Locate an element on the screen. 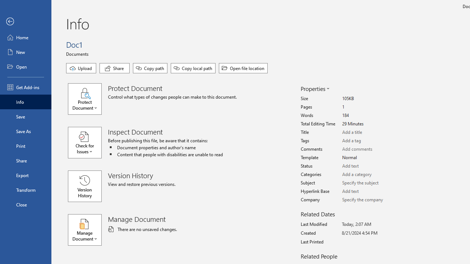 This screenshot has width=470, height=264. Tags is located at coordinates (369, 141).